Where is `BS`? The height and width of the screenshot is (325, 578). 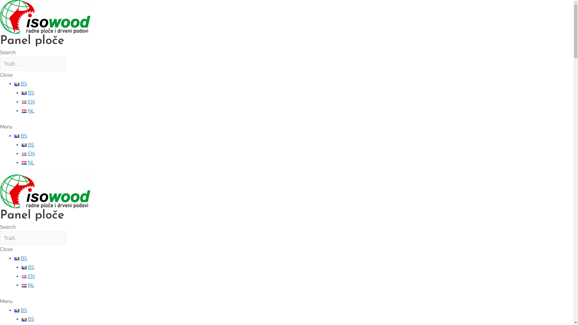 BS is located at coordinates (21, 258).